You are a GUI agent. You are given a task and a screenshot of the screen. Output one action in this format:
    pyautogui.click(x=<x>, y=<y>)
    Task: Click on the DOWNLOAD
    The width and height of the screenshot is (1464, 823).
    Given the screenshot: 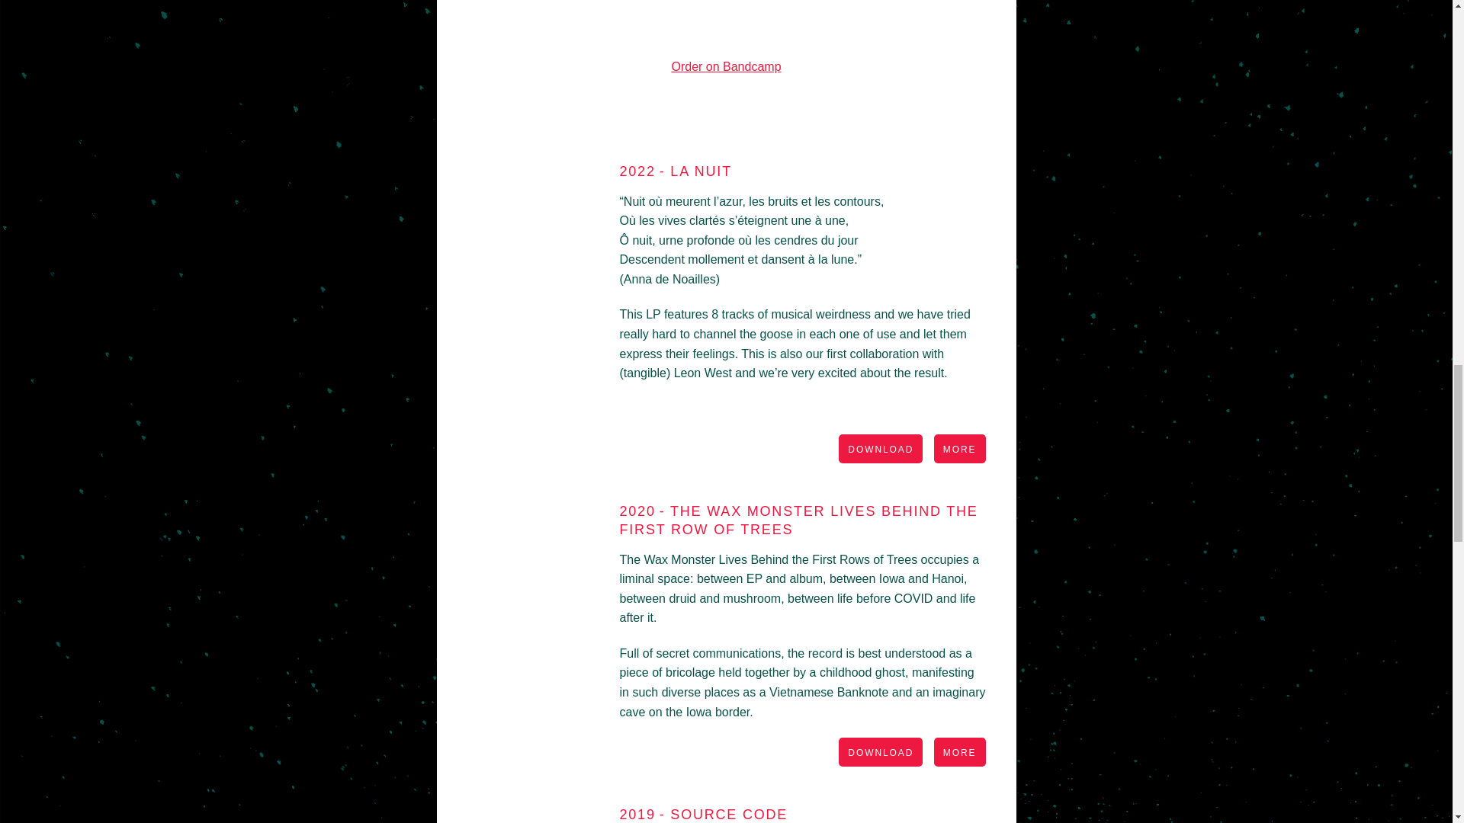 What is the action you would take?
    pyautogui.click(x=880, y=752)
    